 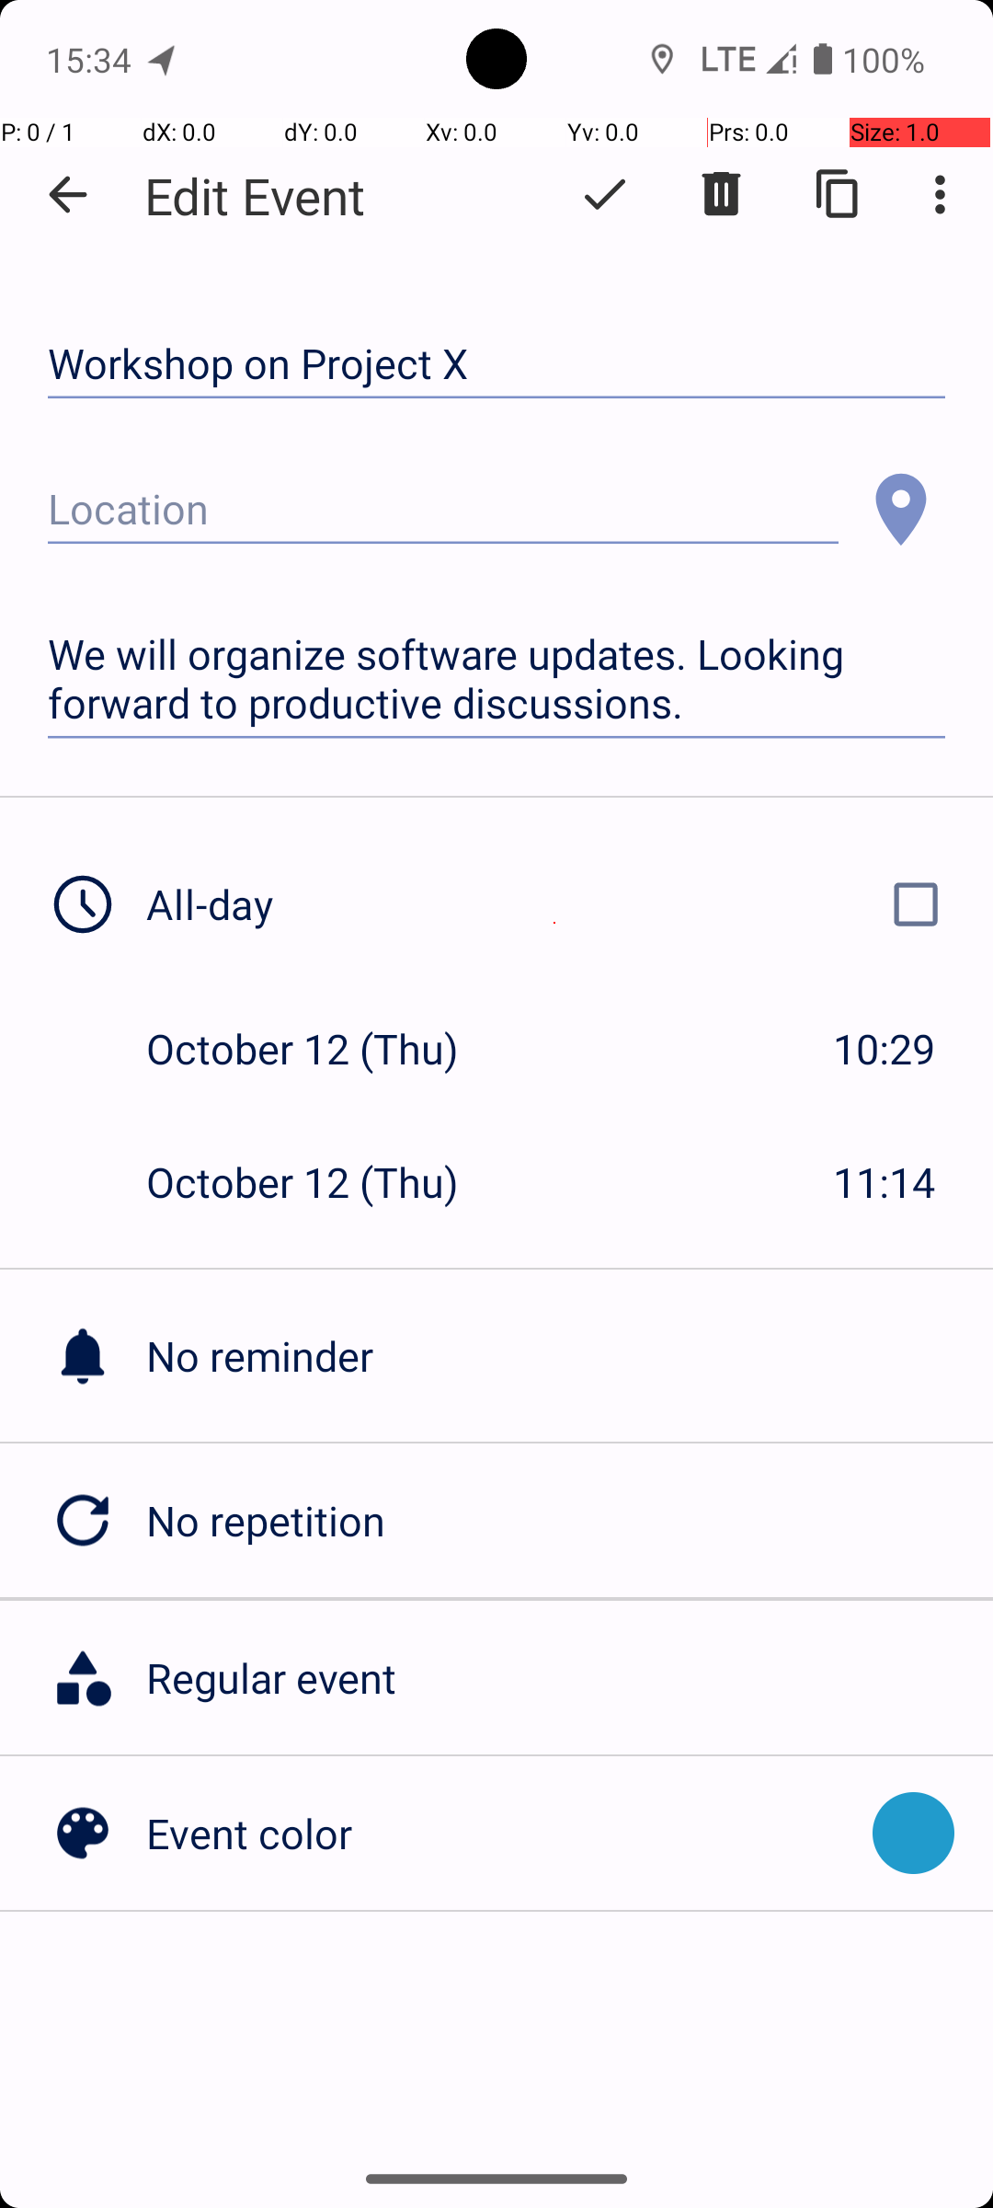 I want to click on We will organize software updates. Looking forward to productive discussions., so click(x=496, y=679).